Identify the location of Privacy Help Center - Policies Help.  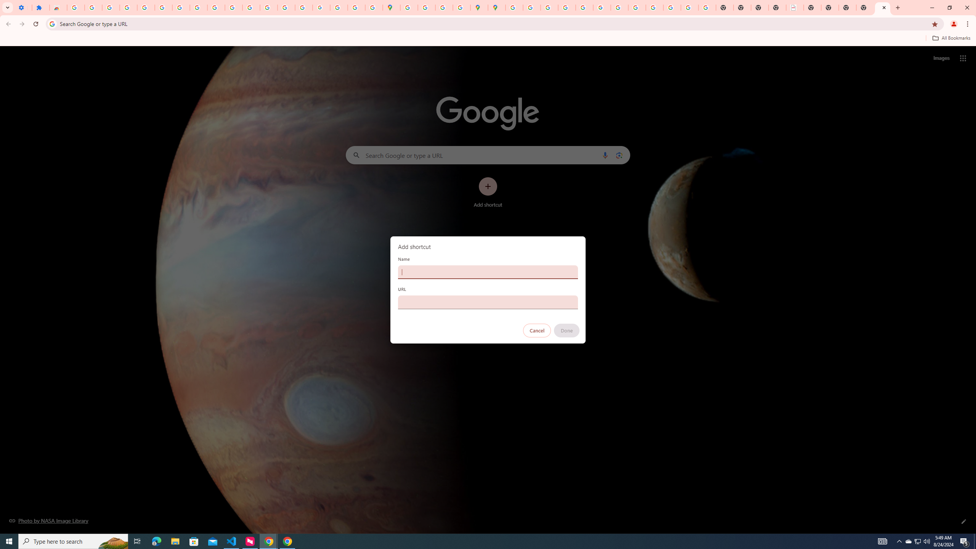
(549, 8).